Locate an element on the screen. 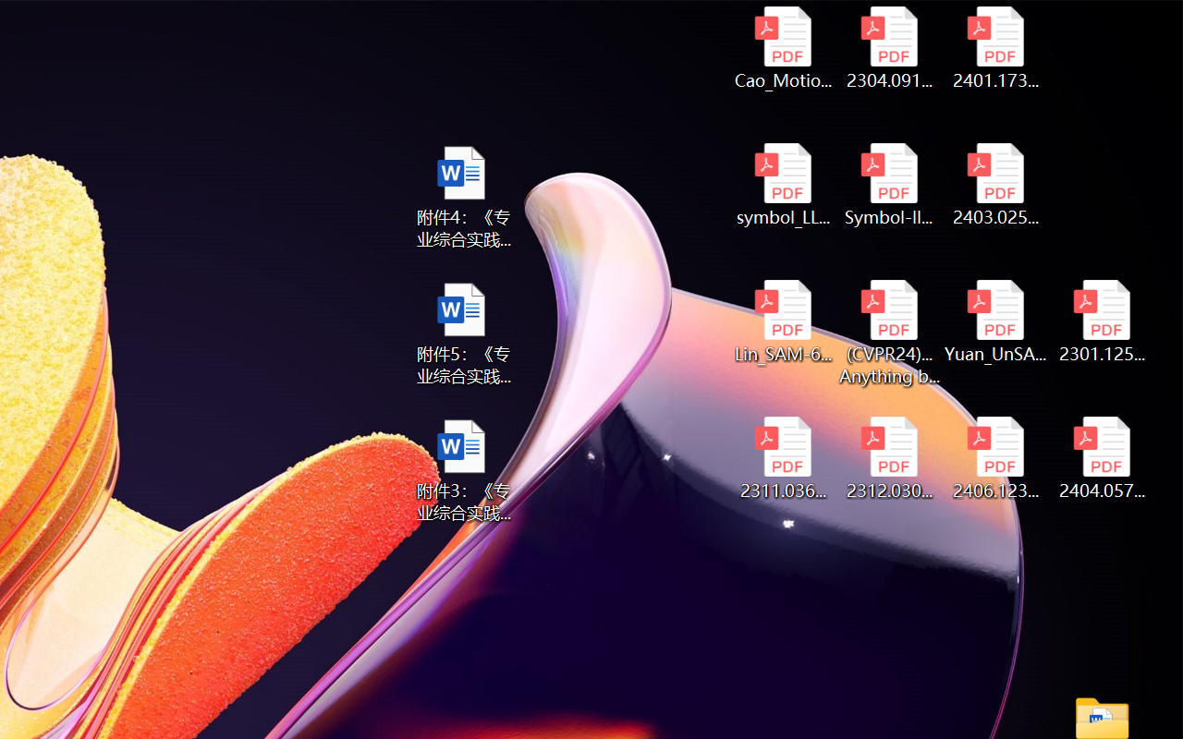 Image resolution: width=1183 pixels, height=739 pixels. 2404.05719v1.pdf is located at coordinates (1102, 458).